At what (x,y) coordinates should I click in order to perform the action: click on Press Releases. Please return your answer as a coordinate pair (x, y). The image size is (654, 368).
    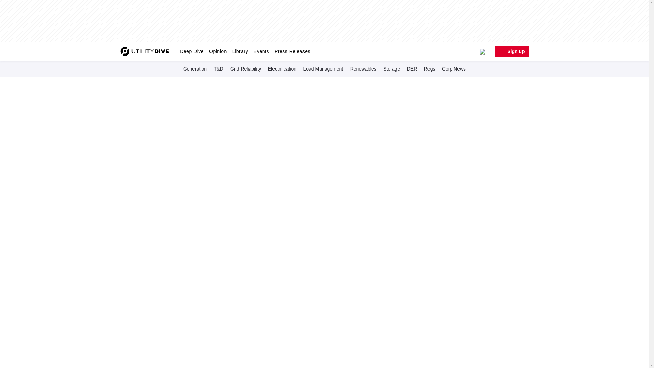
    Looking at the image, I should click on (292, 51).